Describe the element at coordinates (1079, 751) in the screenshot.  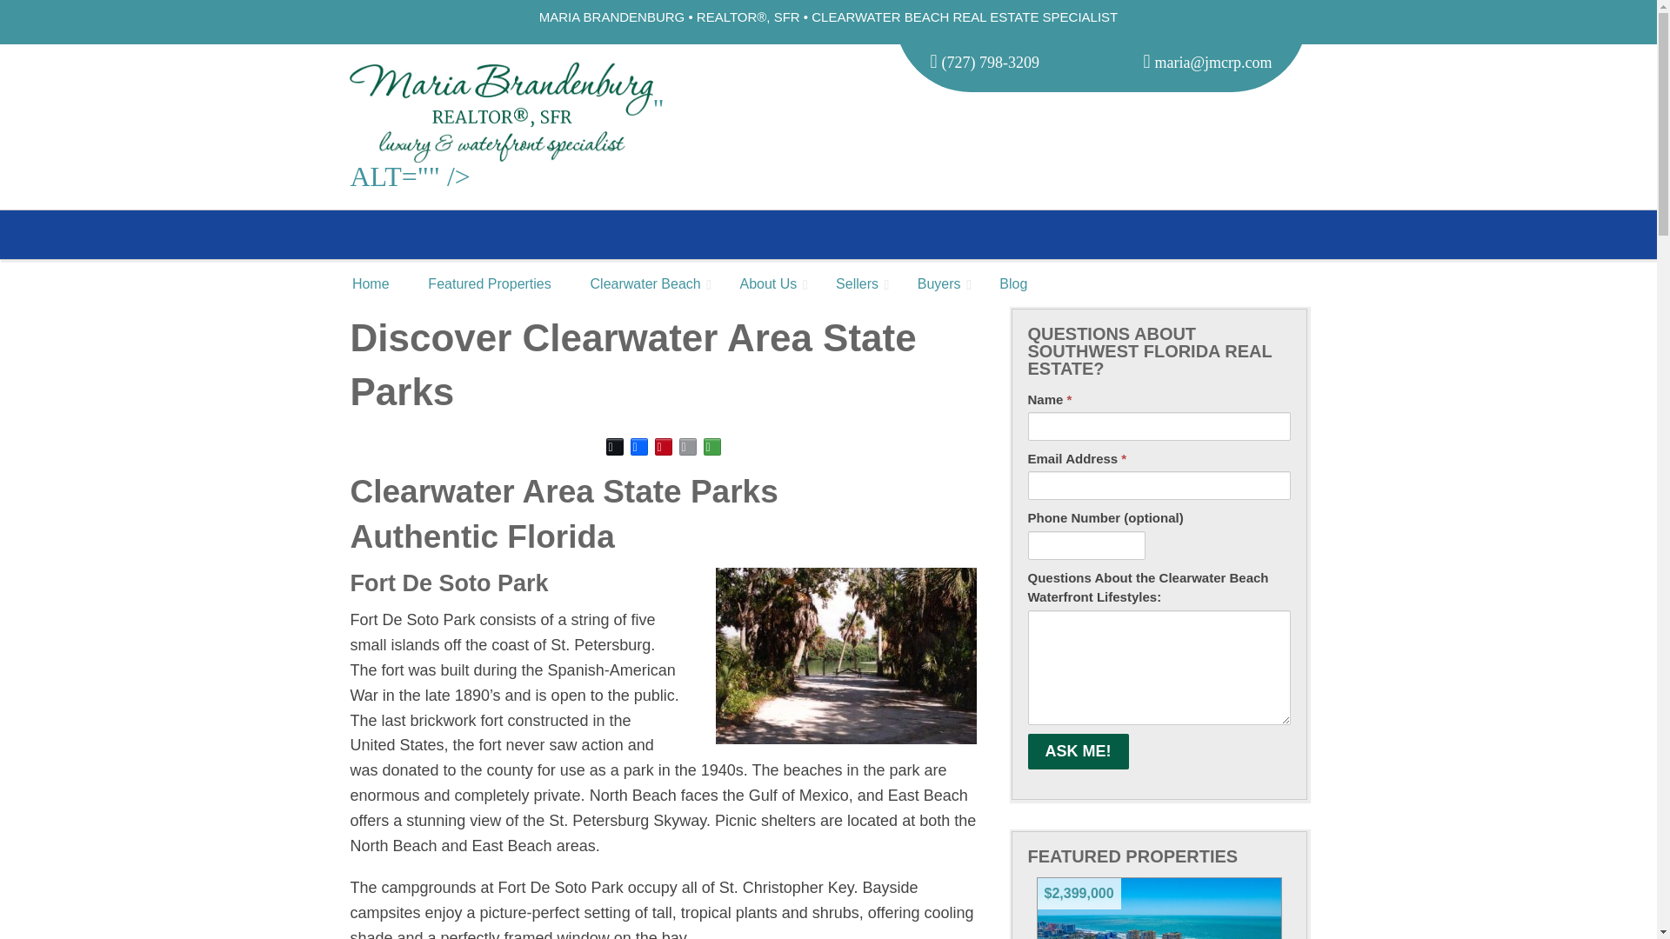
I see `Ask Me!` at that location.